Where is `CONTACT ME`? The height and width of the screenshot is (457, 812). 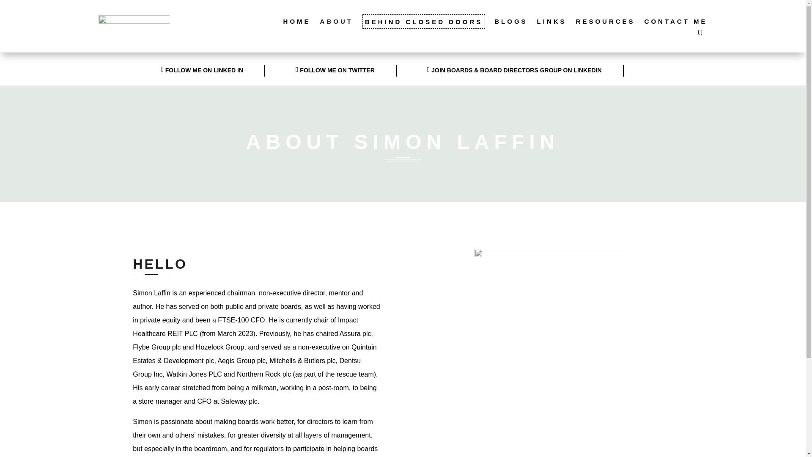
CONTACT ME is located at coordinates (676, 24).